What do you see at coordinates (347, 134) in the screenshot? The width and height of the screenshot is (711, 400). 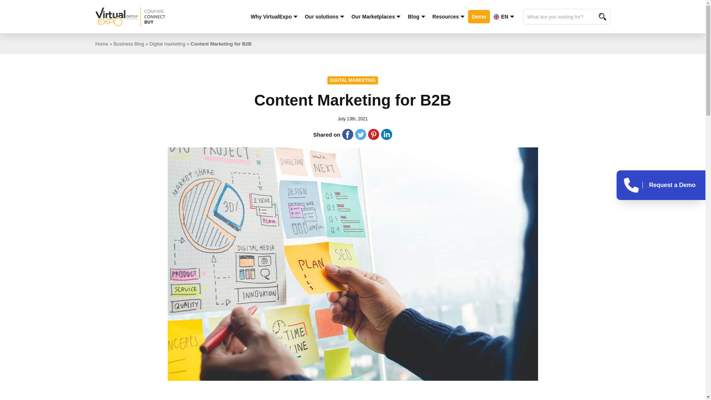 I see `Shared on Facebook` at bounding box center [347, 134].